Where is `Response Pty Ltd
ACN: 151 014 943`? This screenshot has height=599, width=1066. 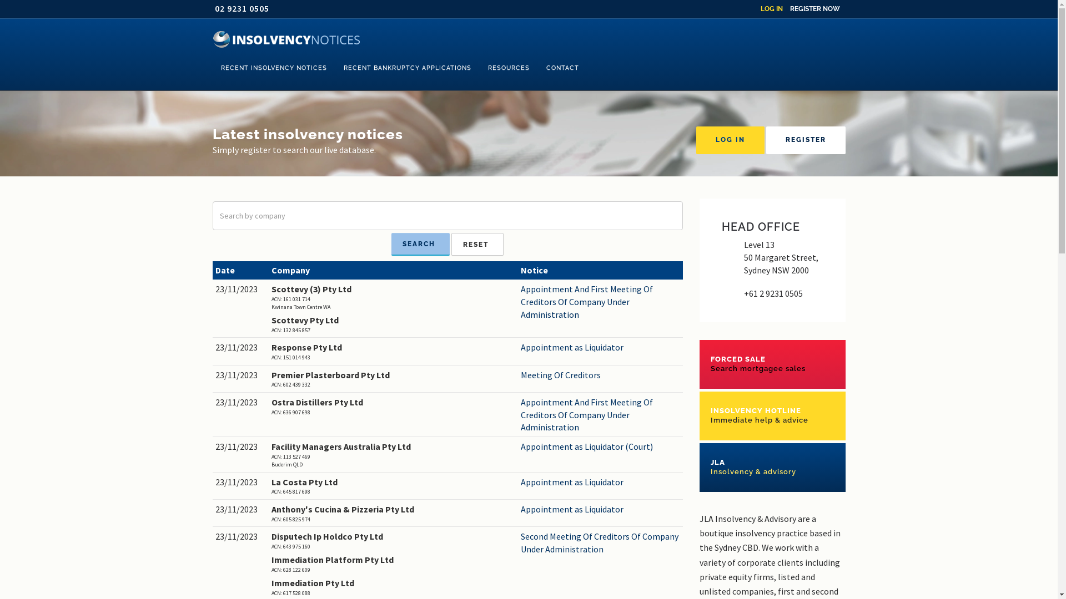
Response Pty Ltd
ACN: 151 014 943 is located at coordinates (393, 352).